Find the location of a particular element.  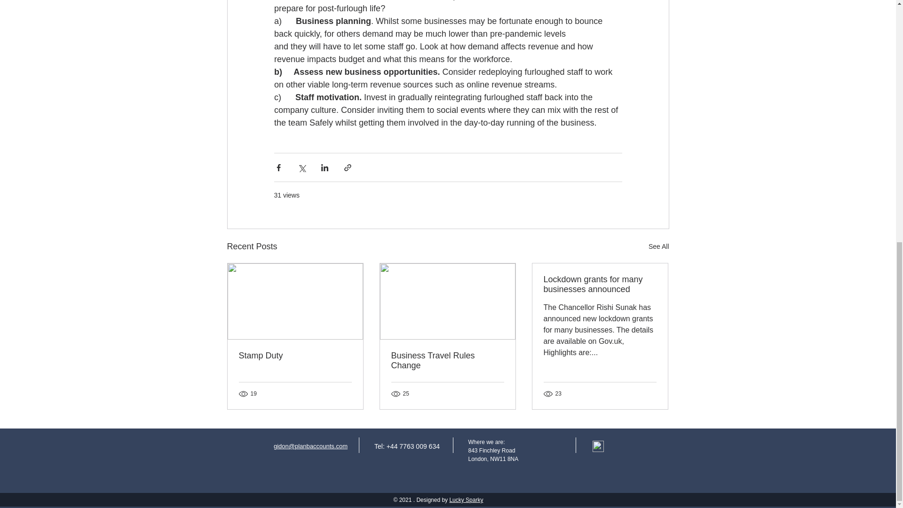

Stamp Duty is located at coordinates (295, 356).